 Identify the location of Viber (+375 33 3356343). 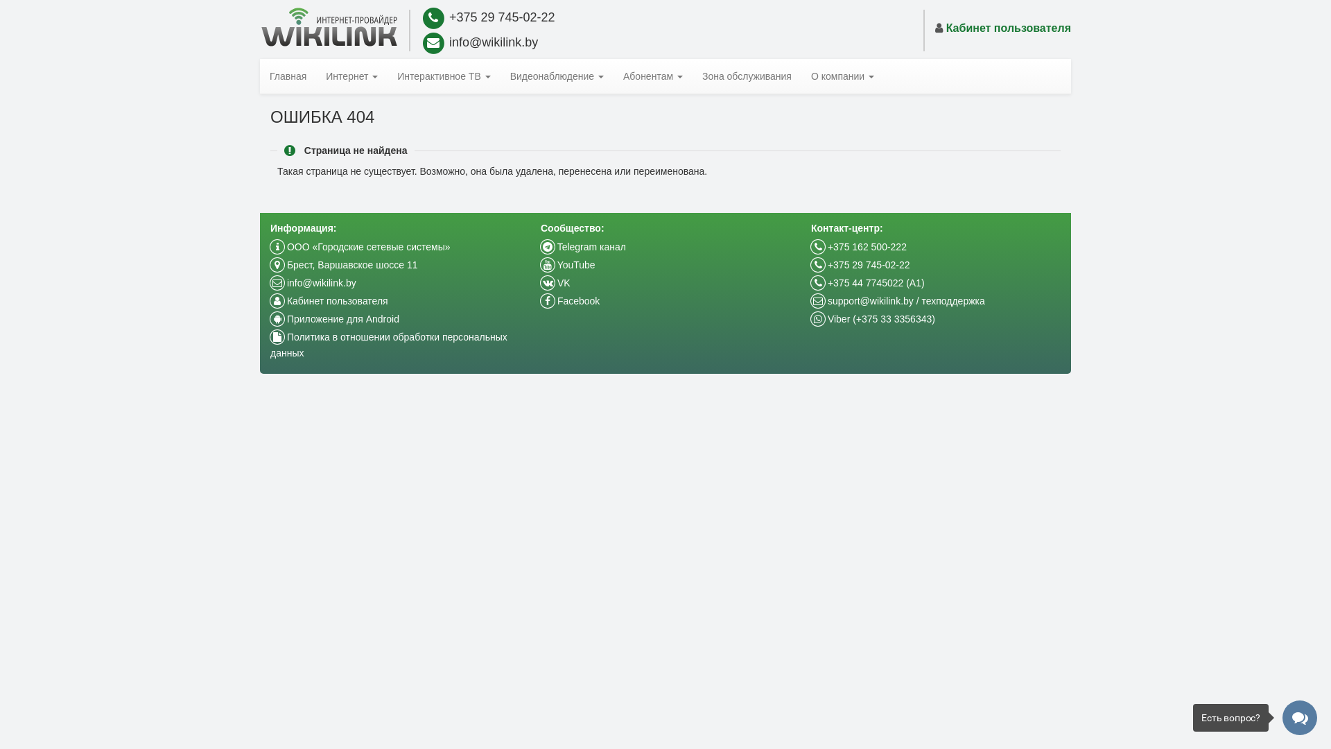
(873, 319).